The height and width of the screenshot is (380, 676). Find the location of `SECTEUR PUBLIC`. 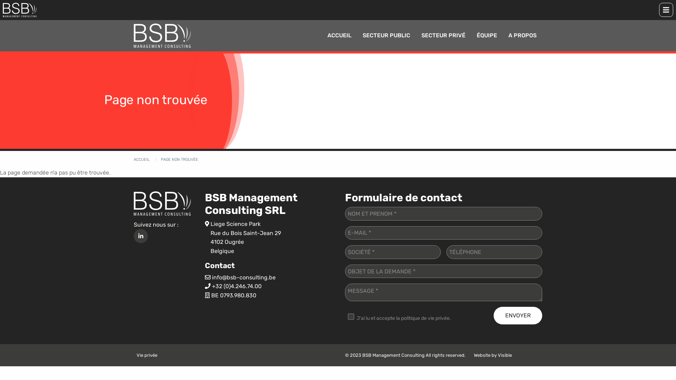

SECTEUR PUBLIC is located at coordinates (386, 36).